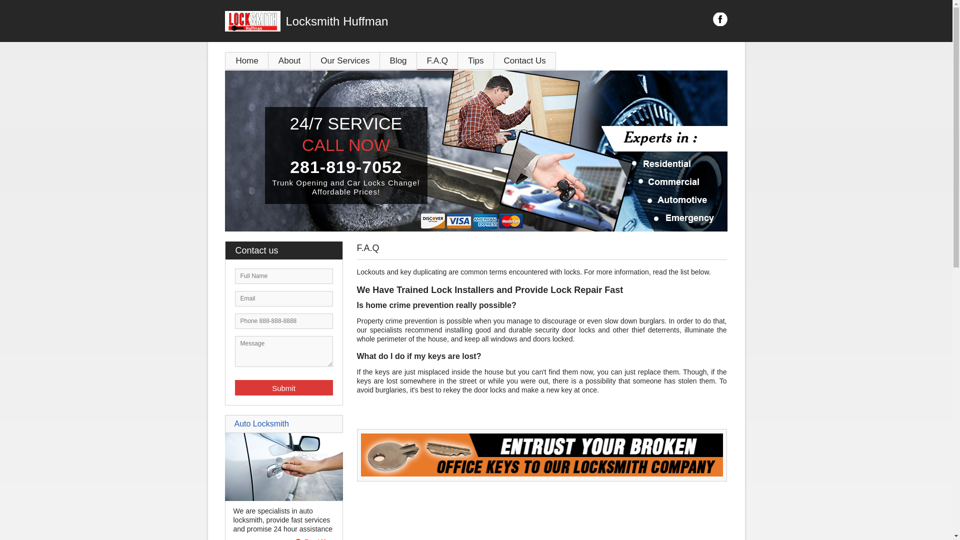 The width and height of the screenshot is (960, 540). Describe the element at coordinates (261, 424) in the screenshot. I see `Auto Locksmith` at that location.